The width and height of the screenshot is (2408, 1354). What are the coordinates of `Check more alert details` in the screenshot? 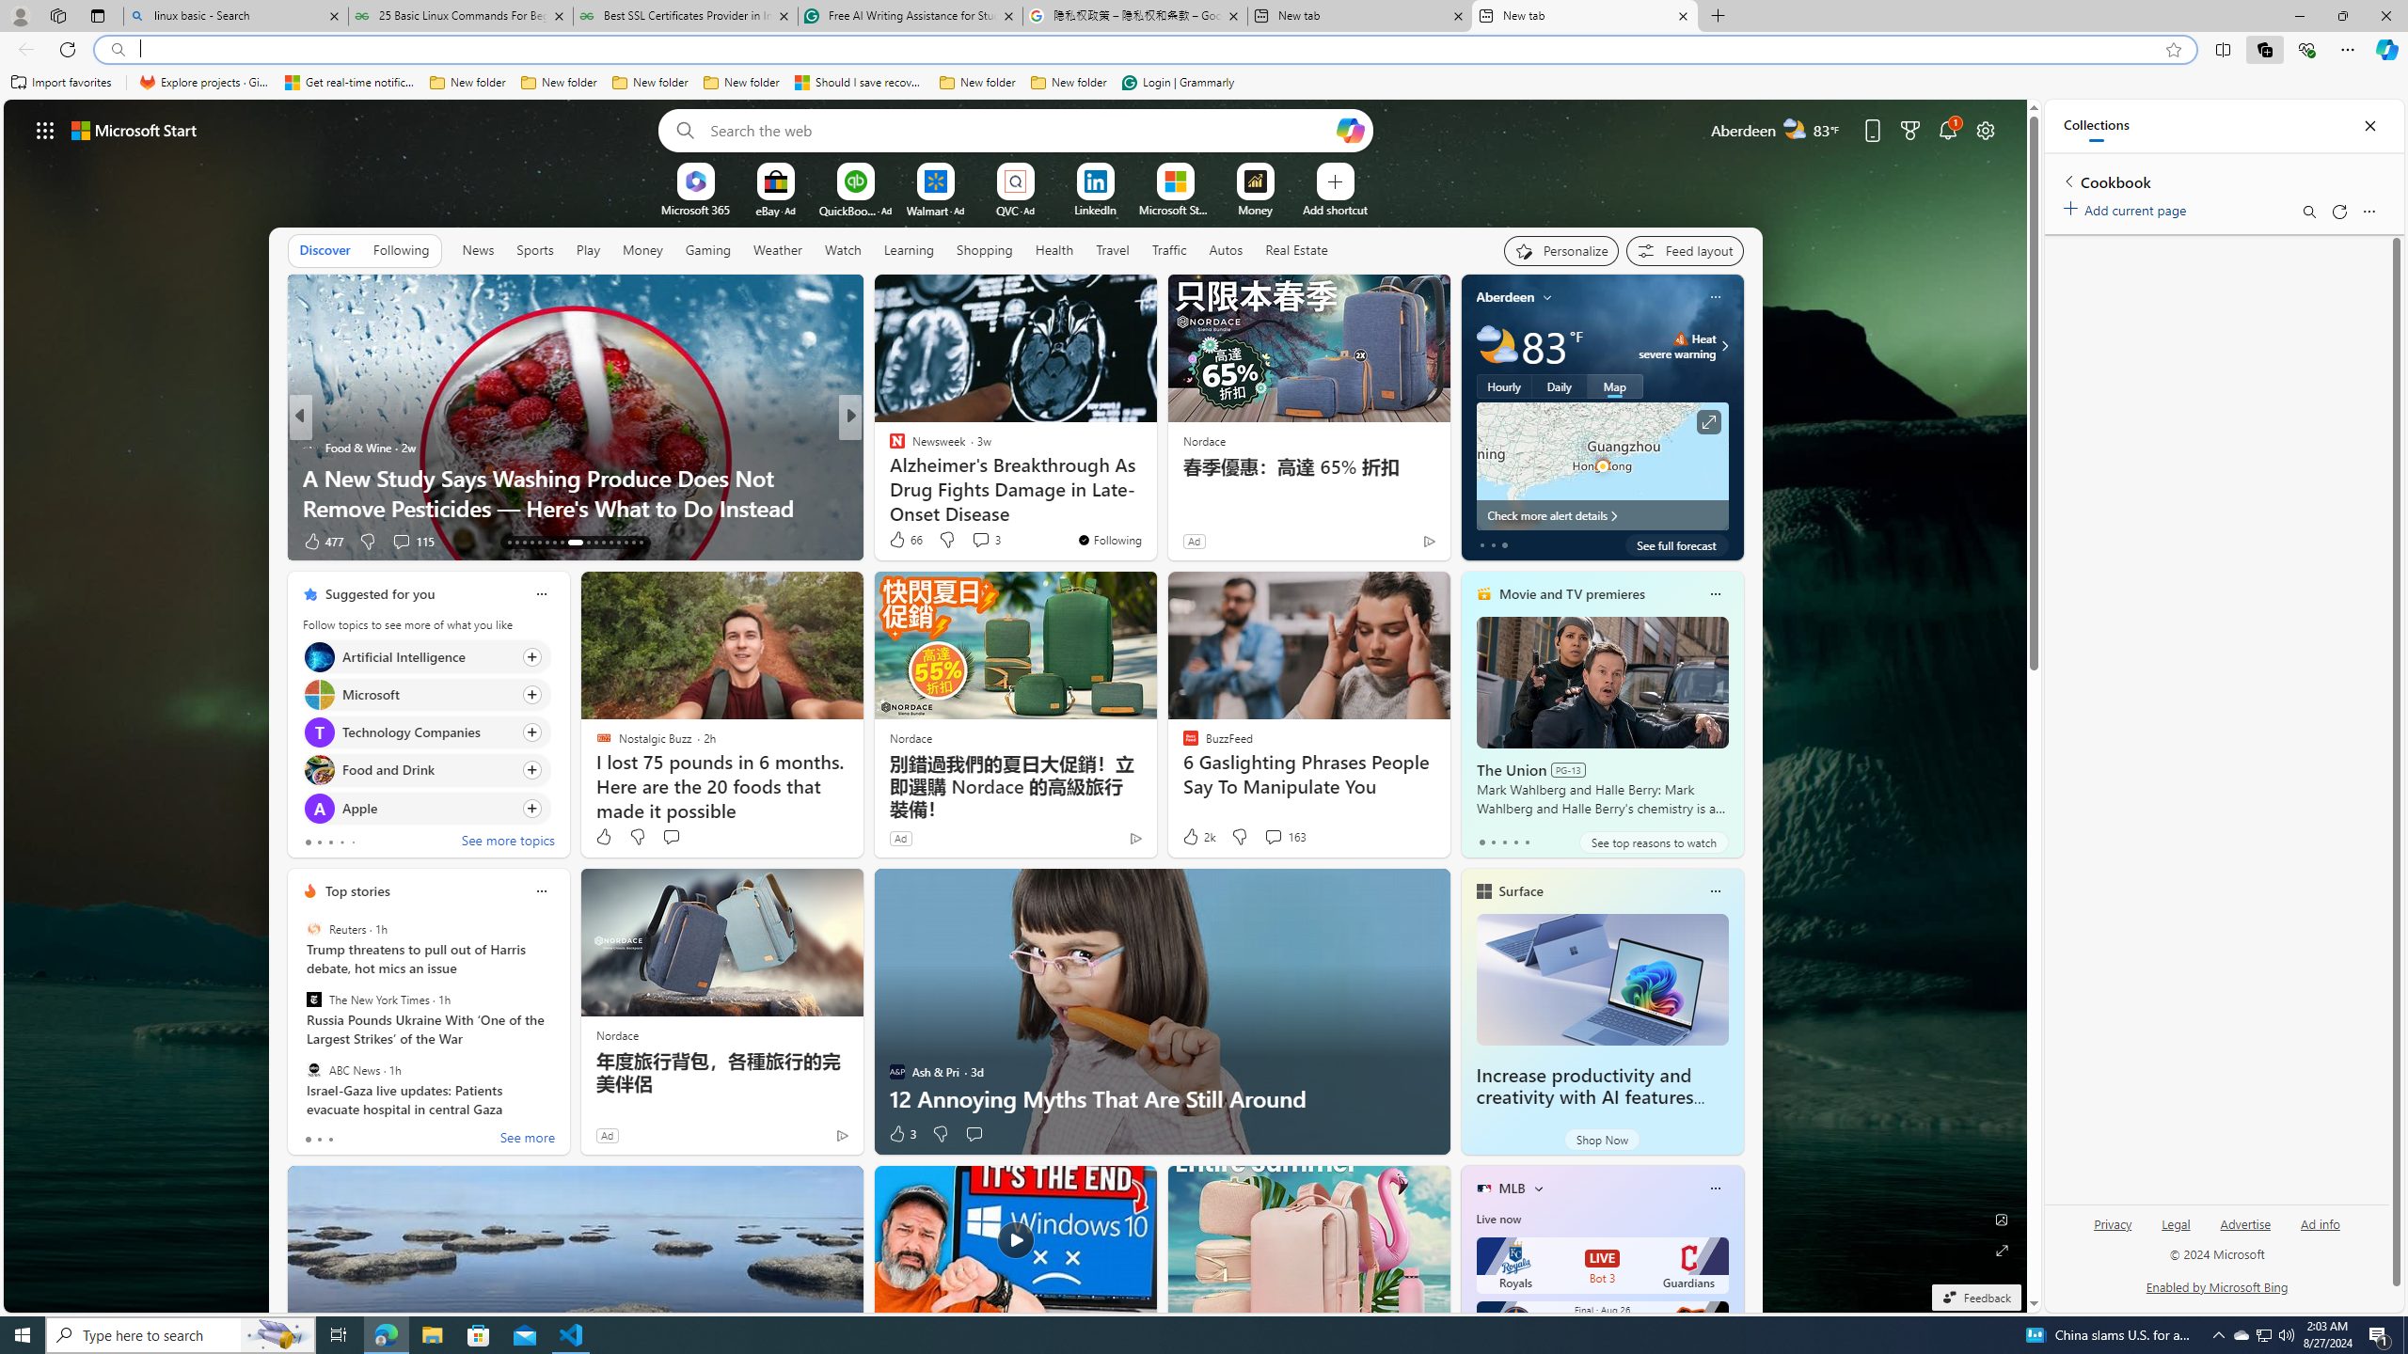 It's located at (1603, 515).